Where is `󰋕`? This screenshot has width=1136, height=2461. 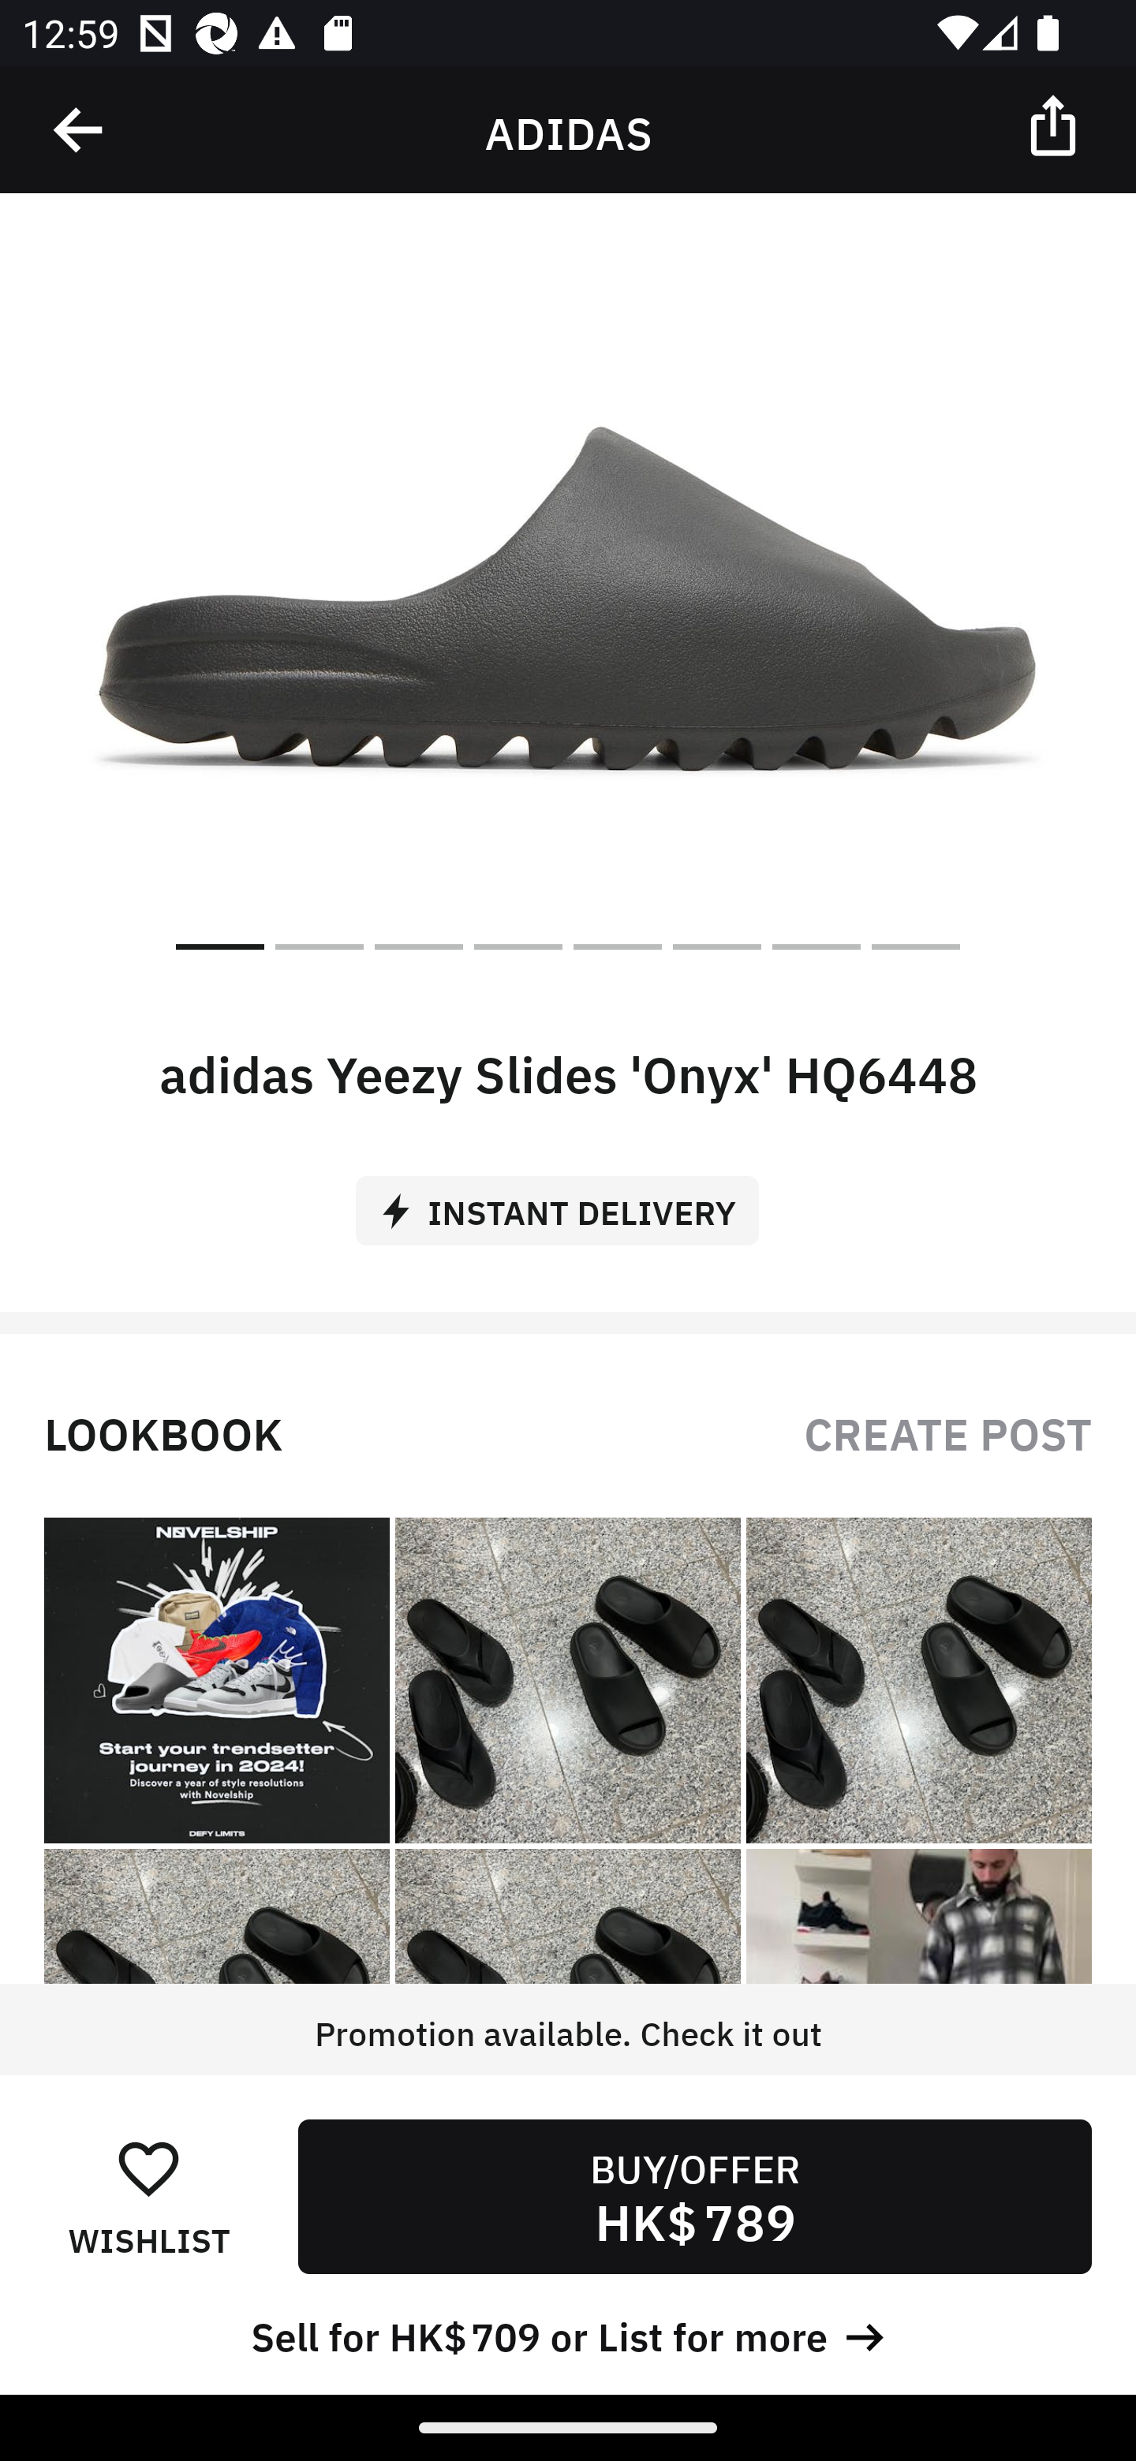
󰋕 is located at coordinates (148, 2168).